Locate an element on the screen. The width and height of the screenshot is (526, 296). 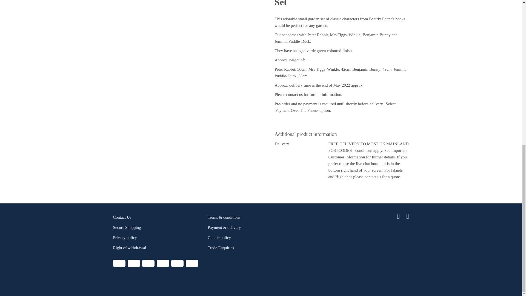
Privacy policy is located at coordinates (125, 237).